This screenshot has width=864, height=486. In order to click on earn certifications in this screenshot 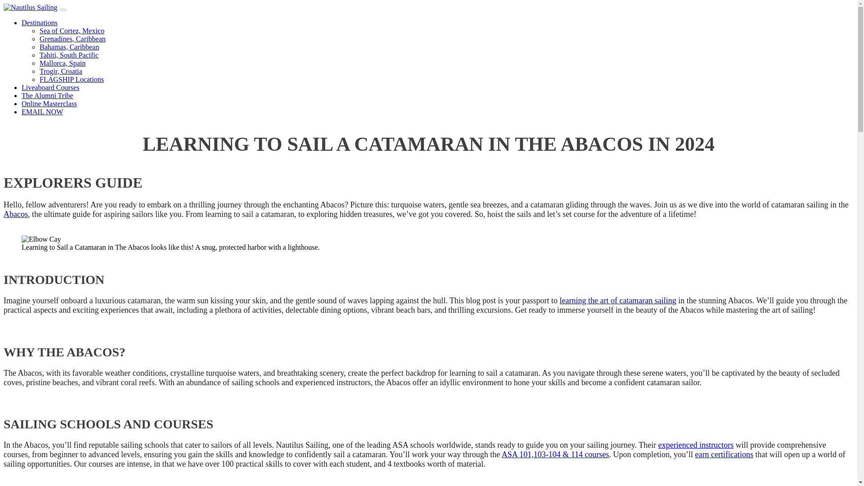, I will do `click(724, 454)`.